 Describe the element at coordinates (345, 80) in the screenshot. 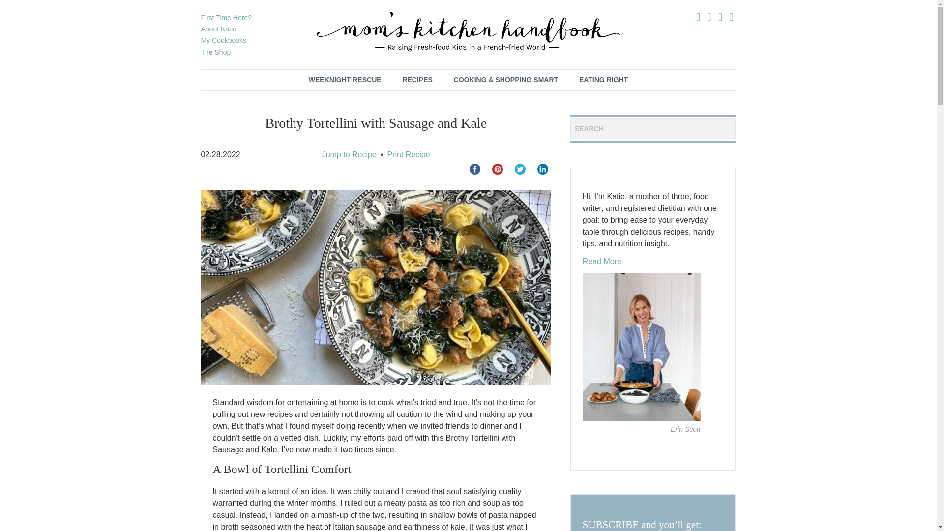

I see `WEEKNIGHT RESCUE` at that location.